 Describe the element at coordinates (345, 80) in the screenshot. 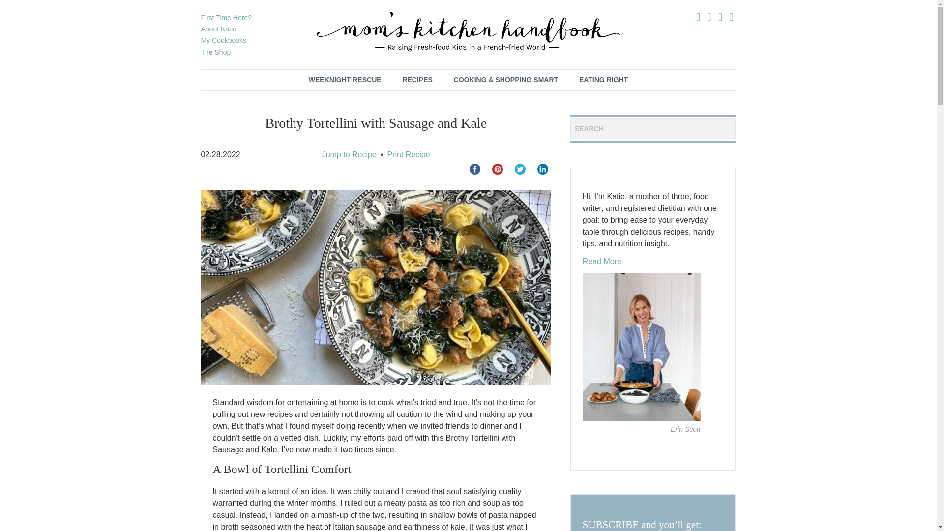

I see `WEEKNIGHT RESCUE` at that location.